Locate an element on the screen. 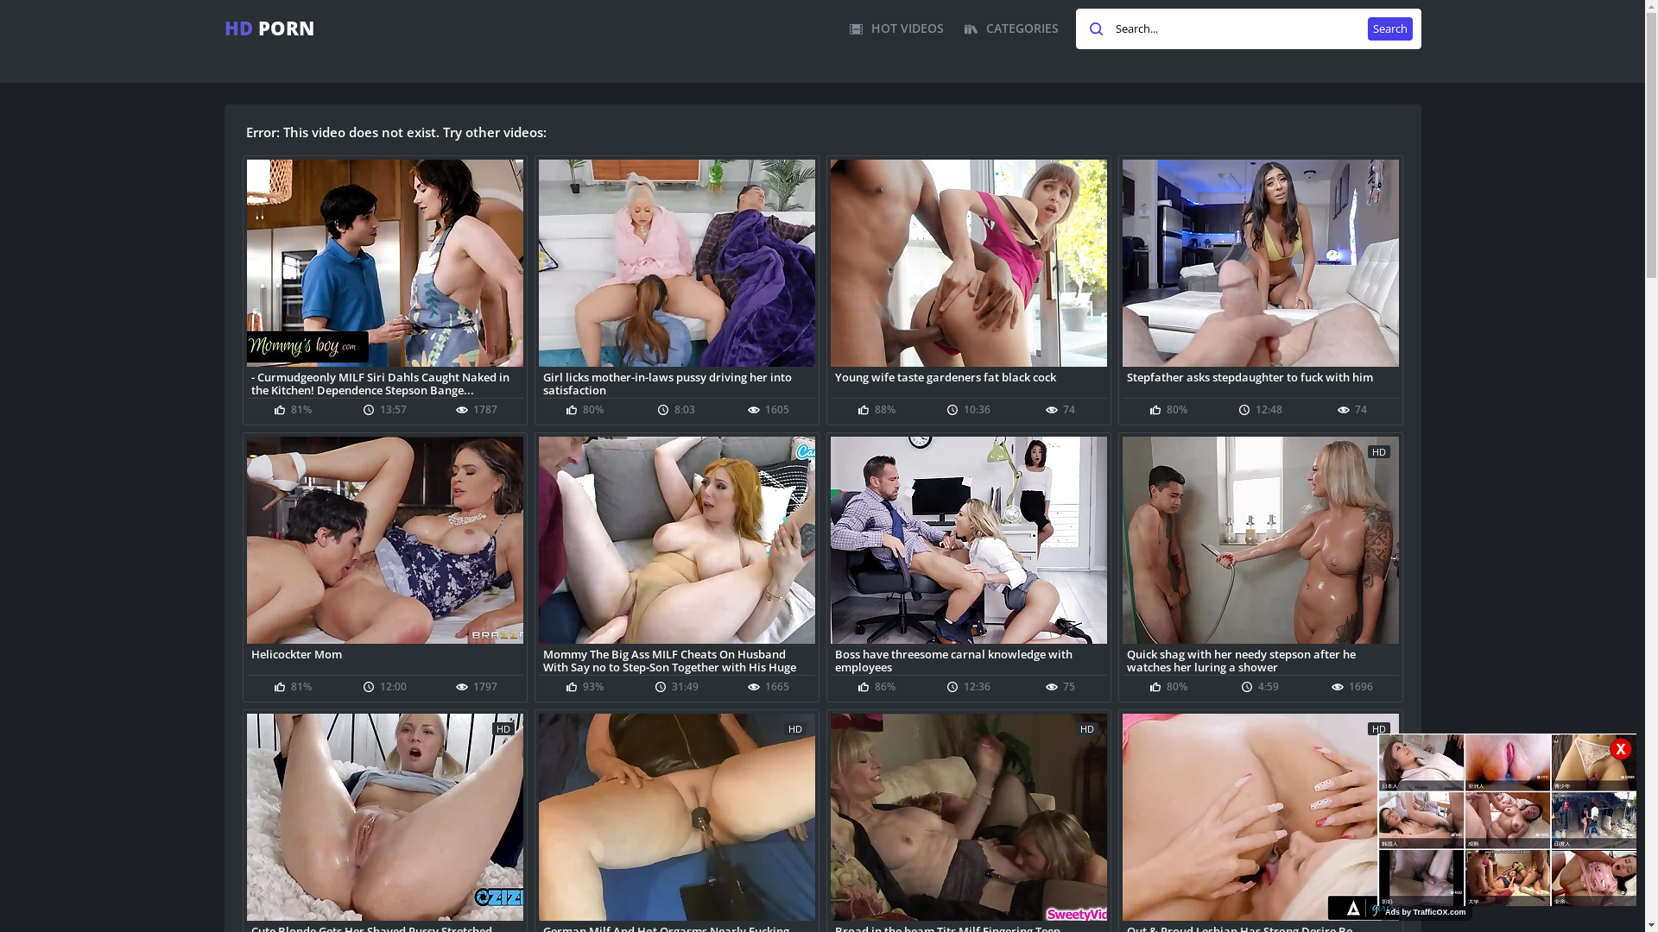  HOT VIDEOS is located at coordinates (896, 28).